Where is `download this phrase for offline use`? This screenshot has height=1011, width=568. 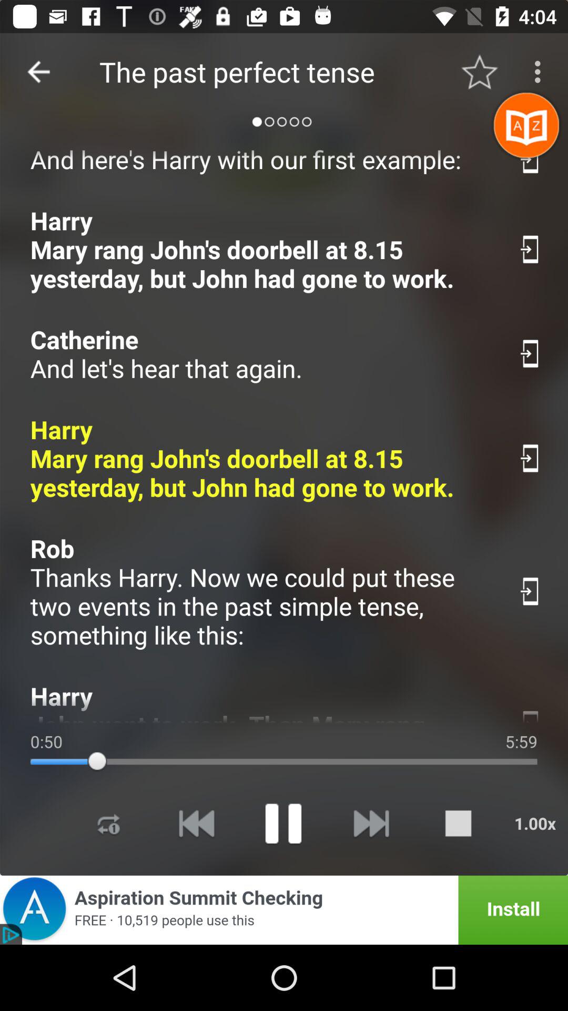 download this phrase for offline use is located at coordinates (530, 591).